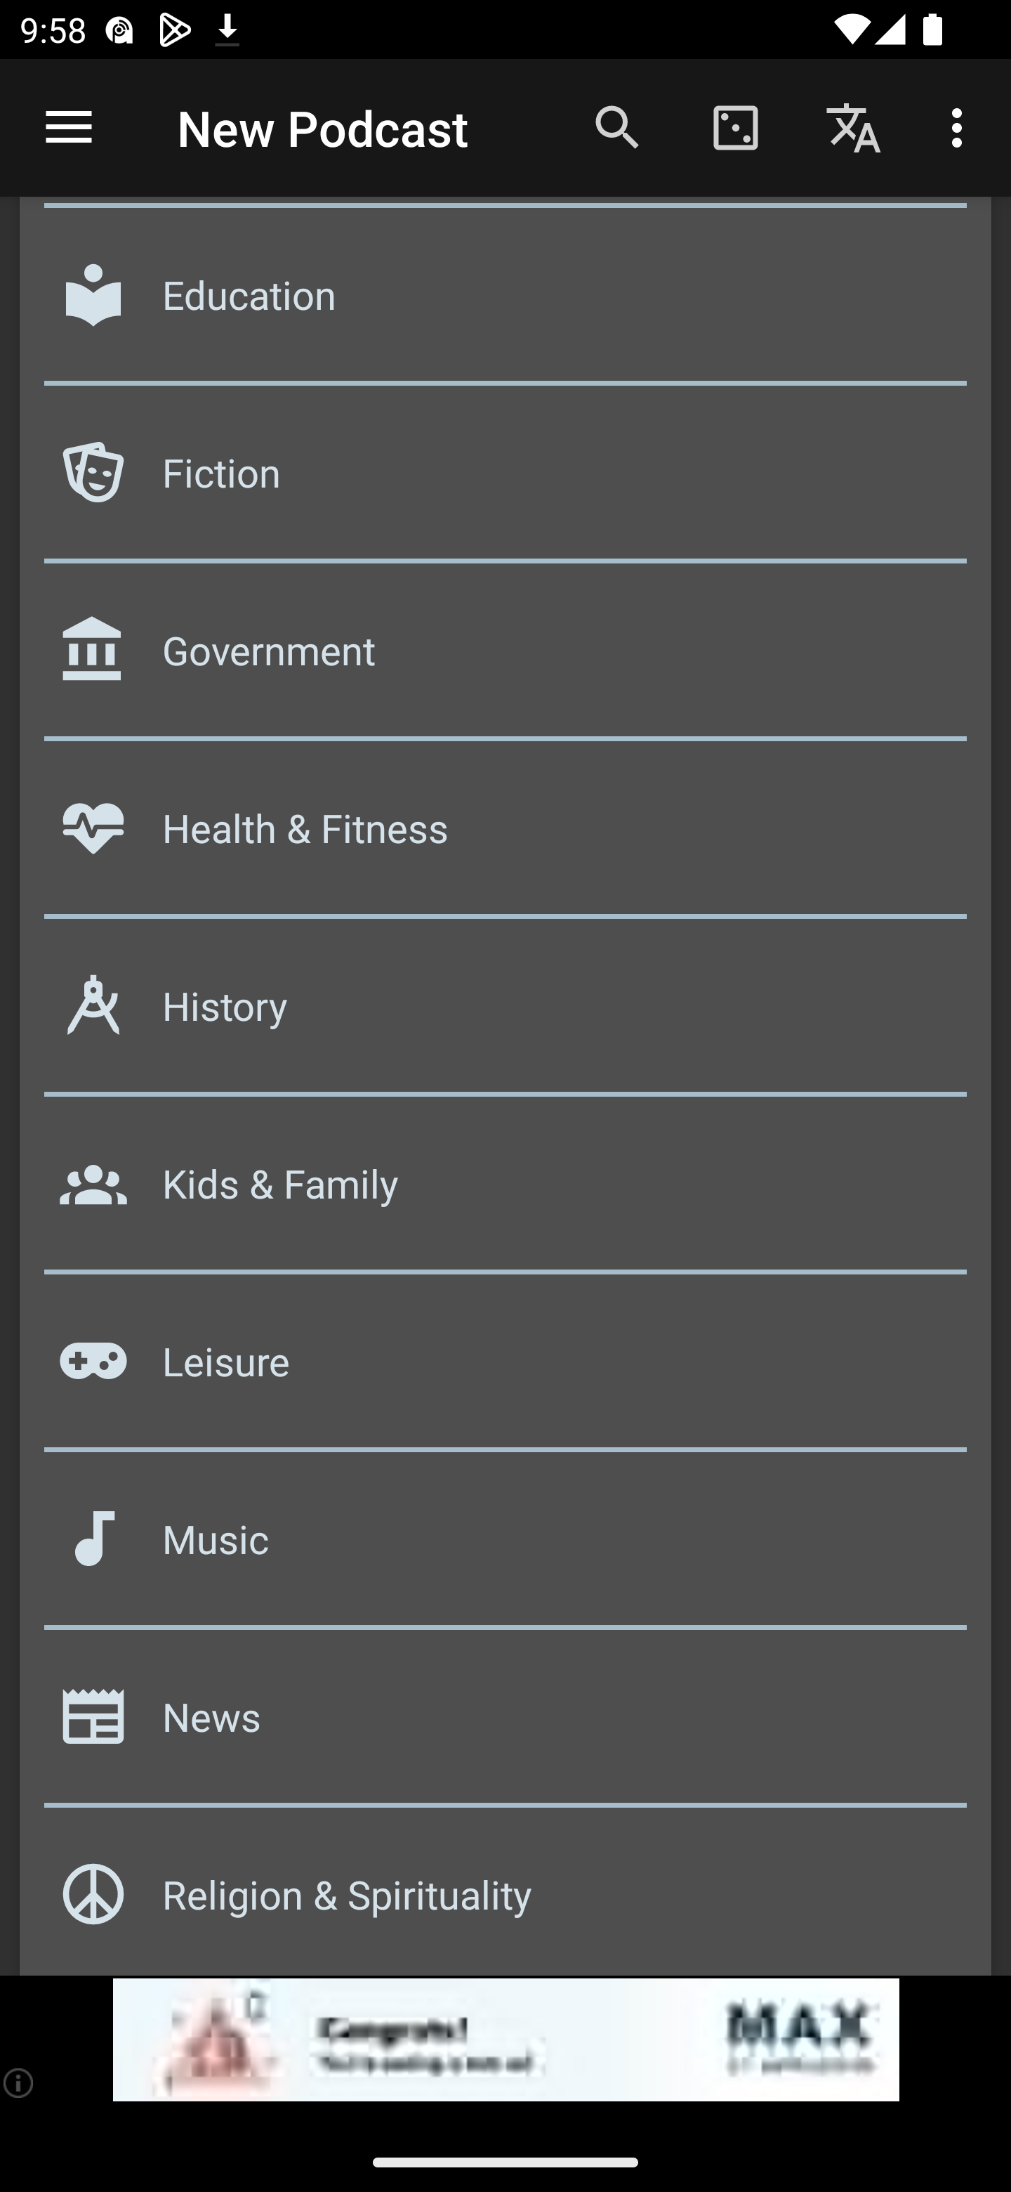 The image size is (1011, 2192). What do you see at coordinates (505, 1371) in the screenshot?
I see `Leisure` at bounding box center [505, 1371].